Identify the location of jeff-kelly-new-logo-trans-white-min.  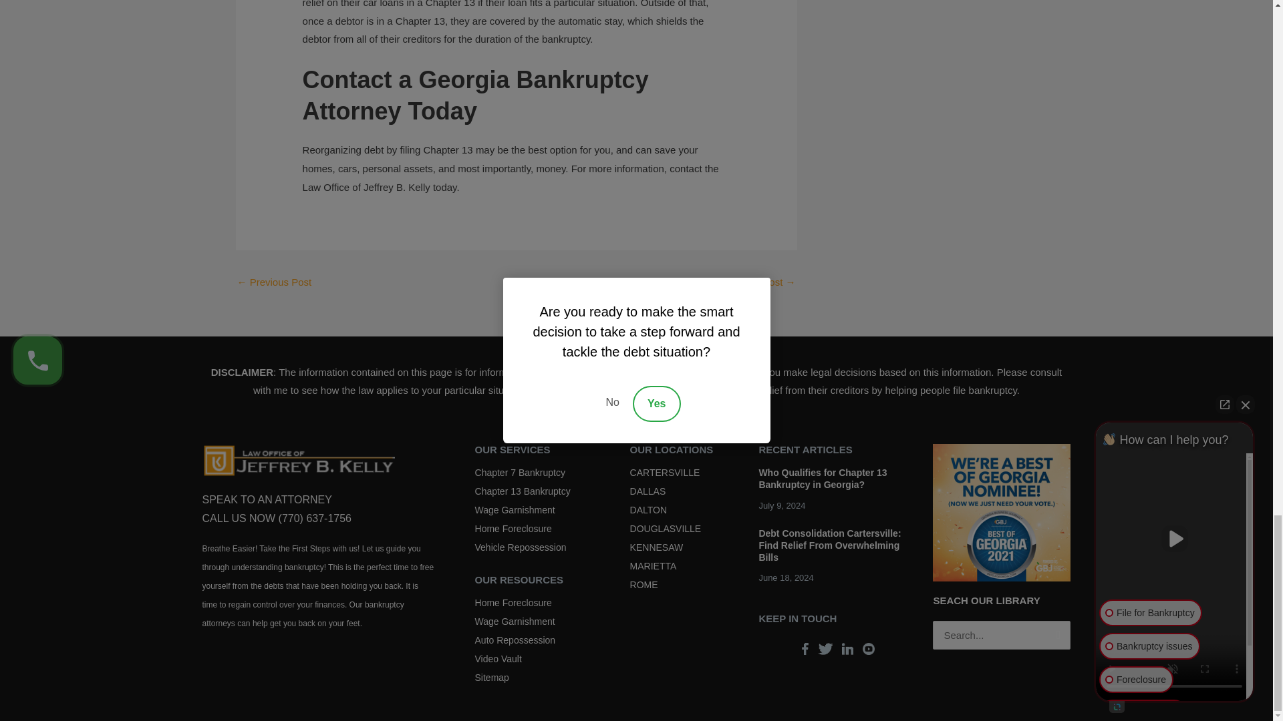
(297, 461).